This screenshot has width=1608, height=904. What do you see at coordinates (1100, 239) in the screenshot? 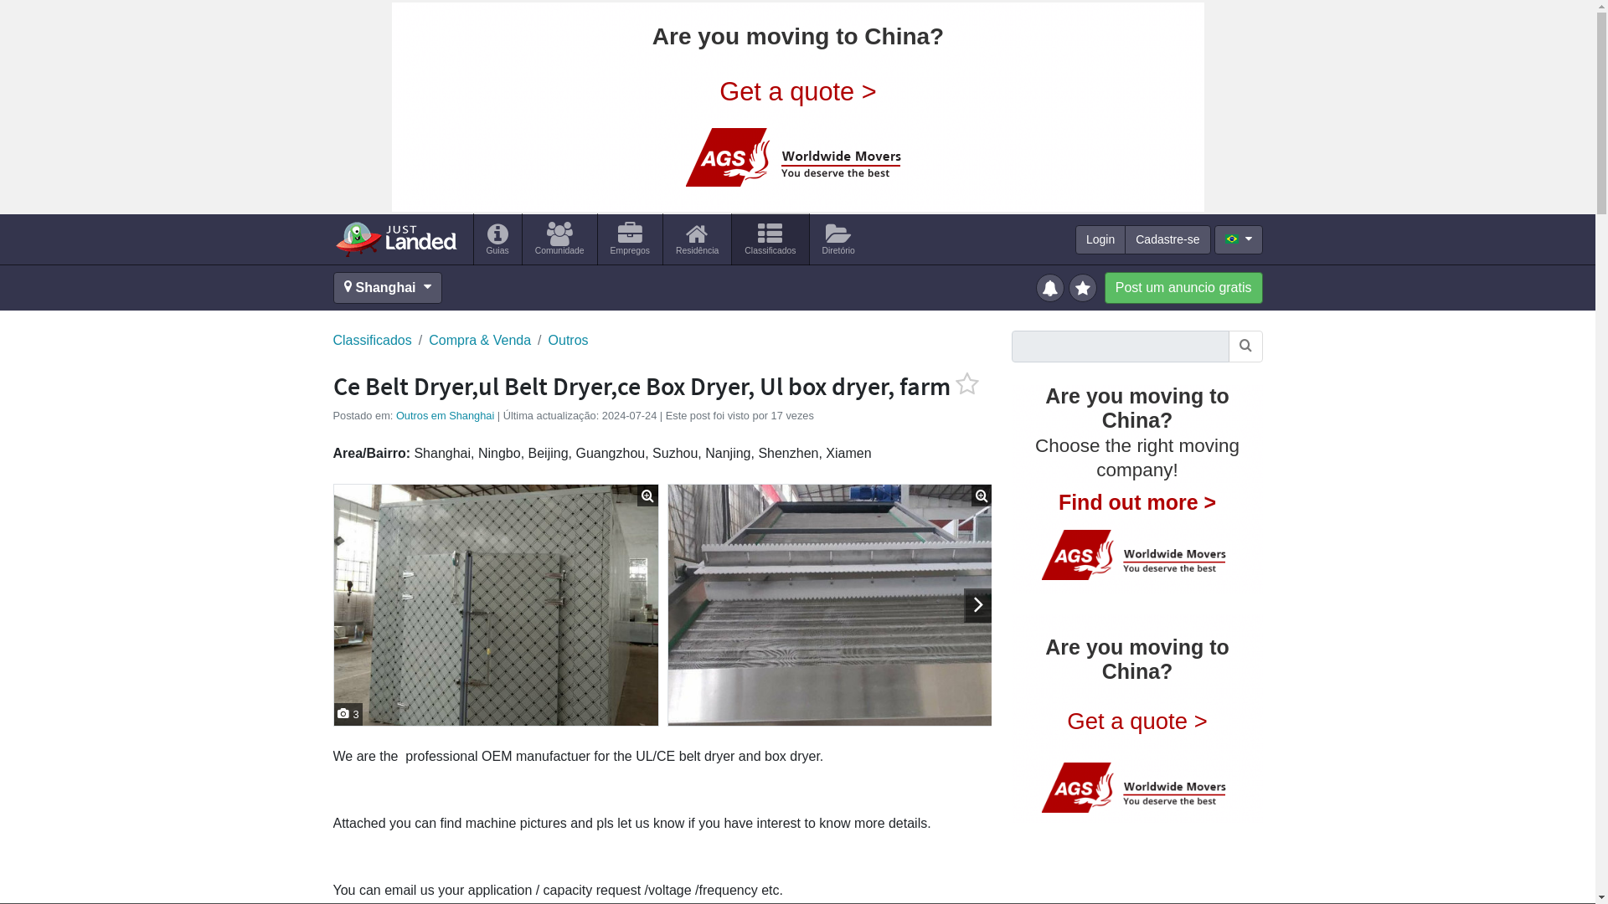
I see `Login` at bounding box center [1100, 239].